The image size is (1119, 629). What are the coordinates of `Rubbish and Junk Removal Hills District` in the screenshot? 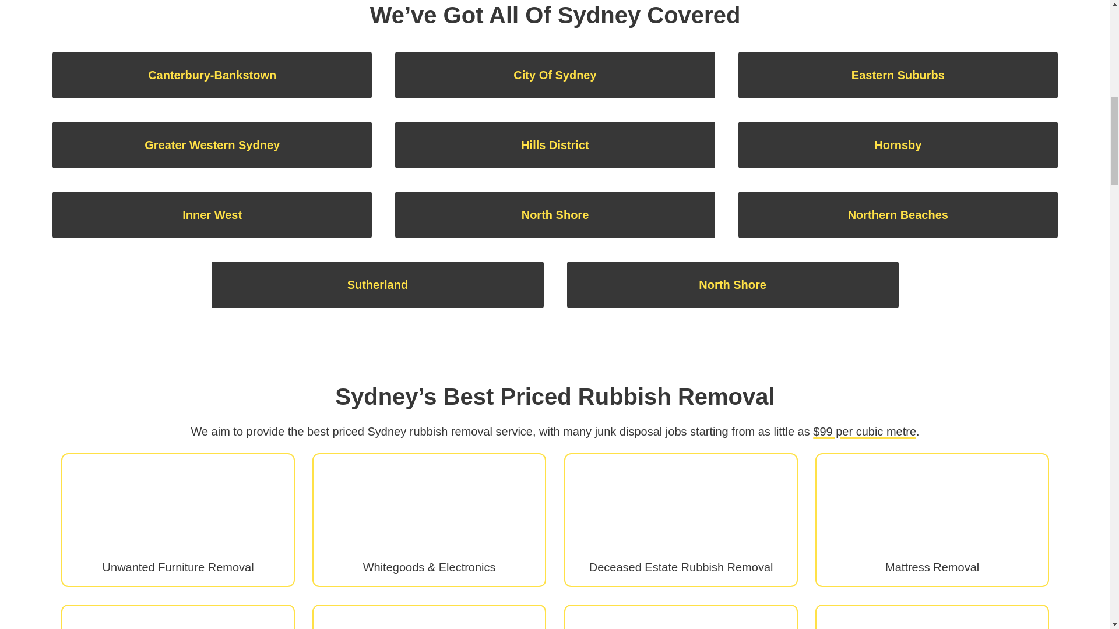 It's located at (555, 145).